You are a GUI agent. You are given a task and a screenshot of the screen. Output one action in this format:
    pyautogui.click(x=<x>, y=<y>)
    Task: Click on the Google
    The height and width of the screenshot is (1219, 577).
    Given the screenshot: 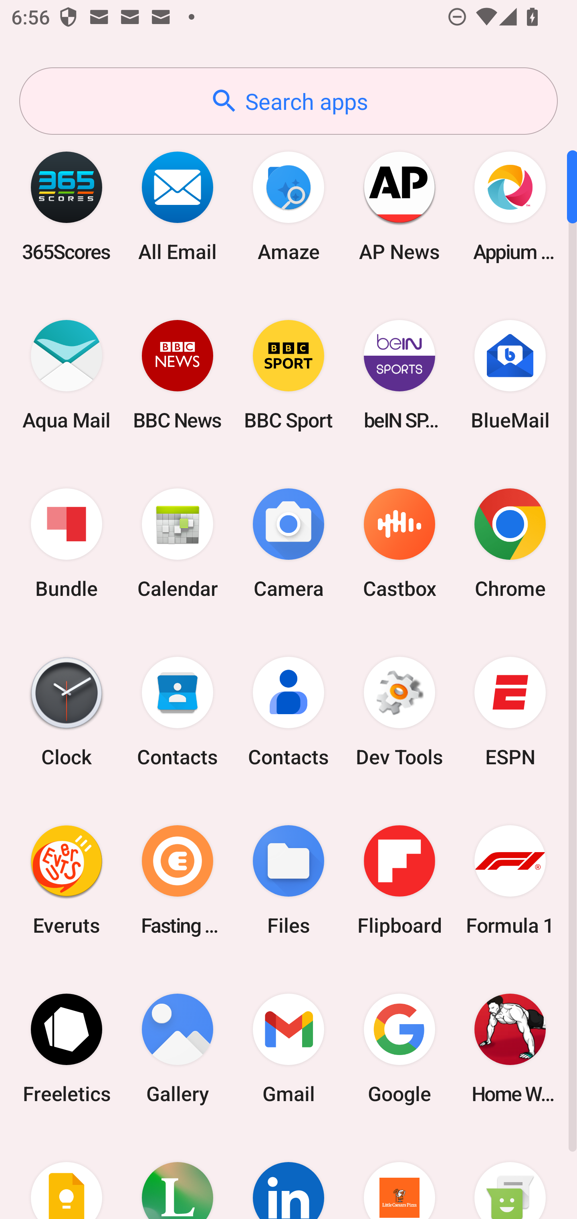 What is the action you would take?
    pyautogui.click(x=399, y=1048)
    